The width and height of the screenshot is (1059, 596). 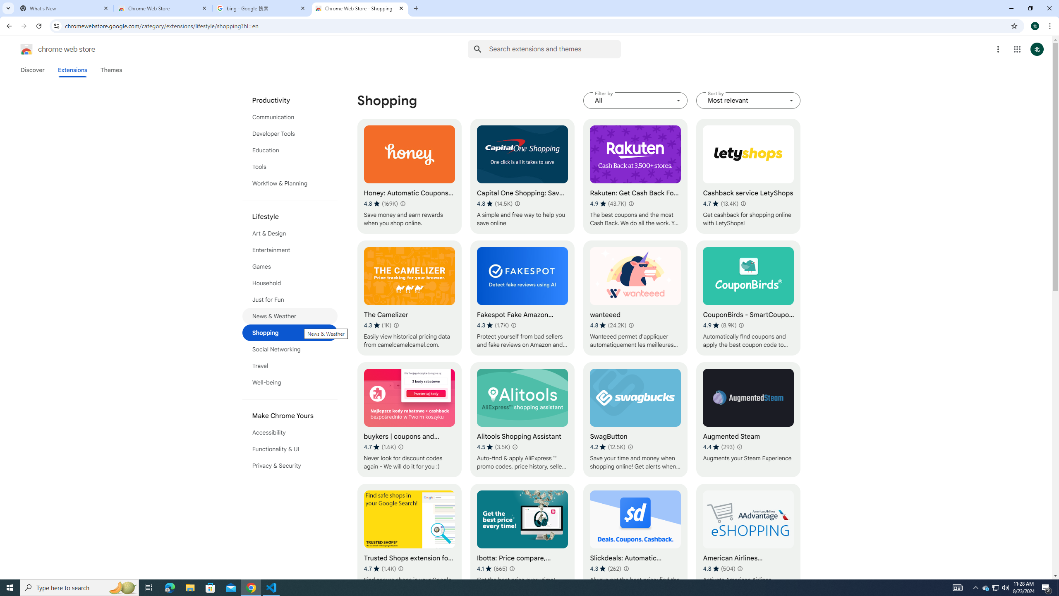 What do you see at coordinates (608, 204) in the screenshot?
I see `Average rating 4.9 out of 5 stars. 43.7K ratings.` at bounding box center [608, 204].